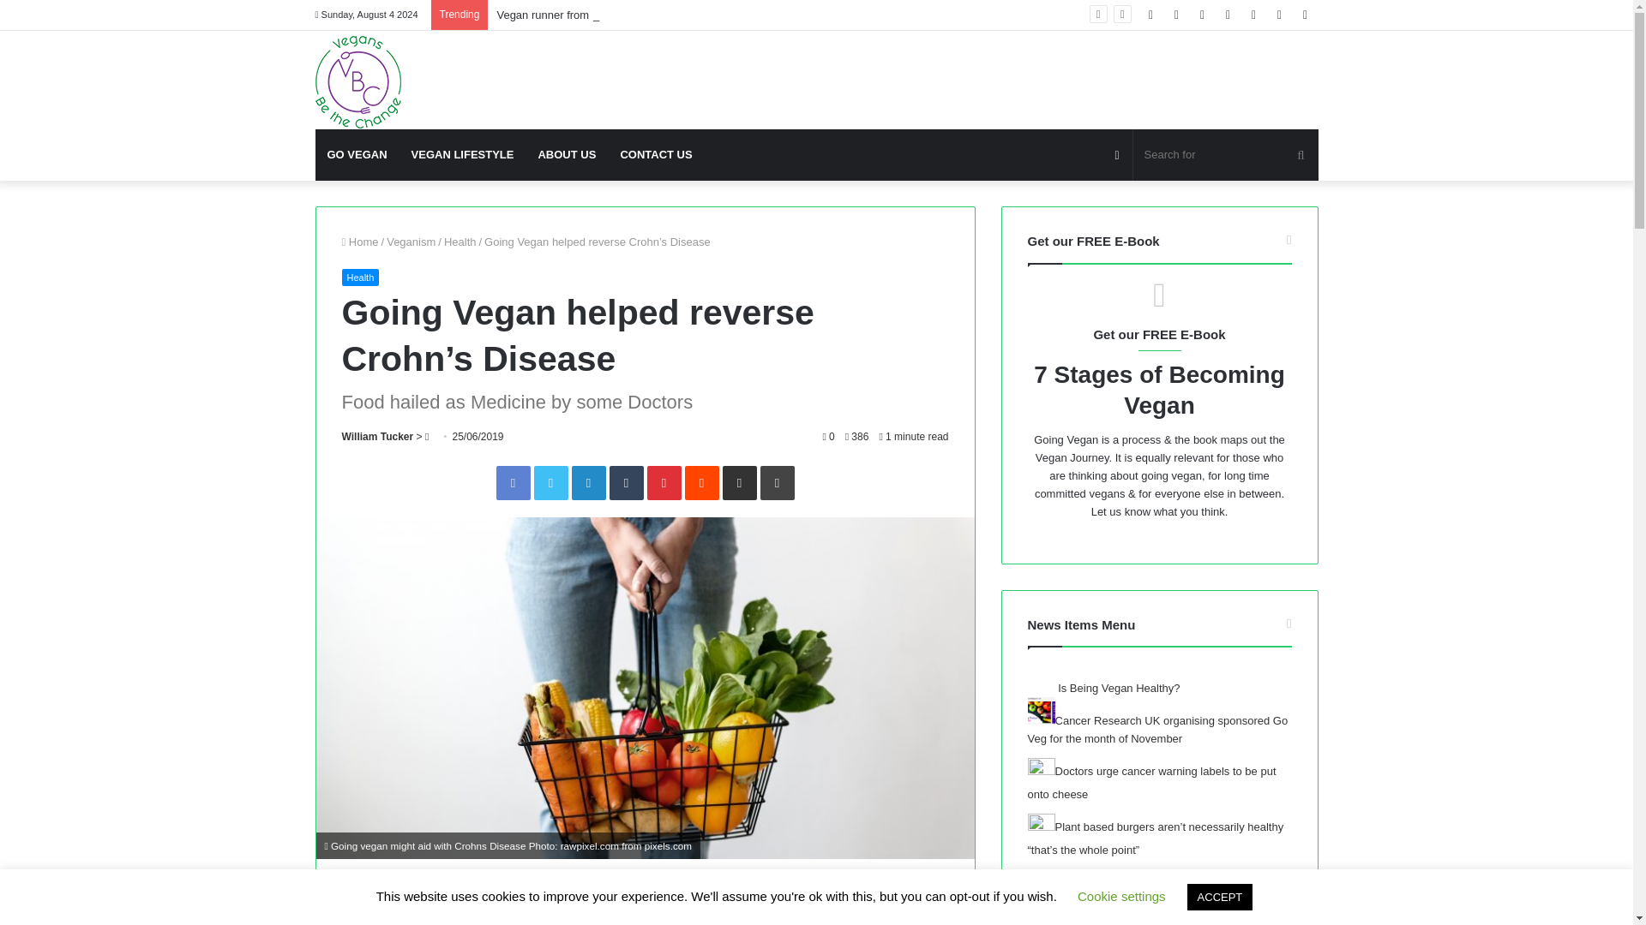 This screenshot has width=1646, height=925. What do you see at coordinates (626, 483) in the screenshot?
I see `Tumblr` at bounding box center [626, 483].